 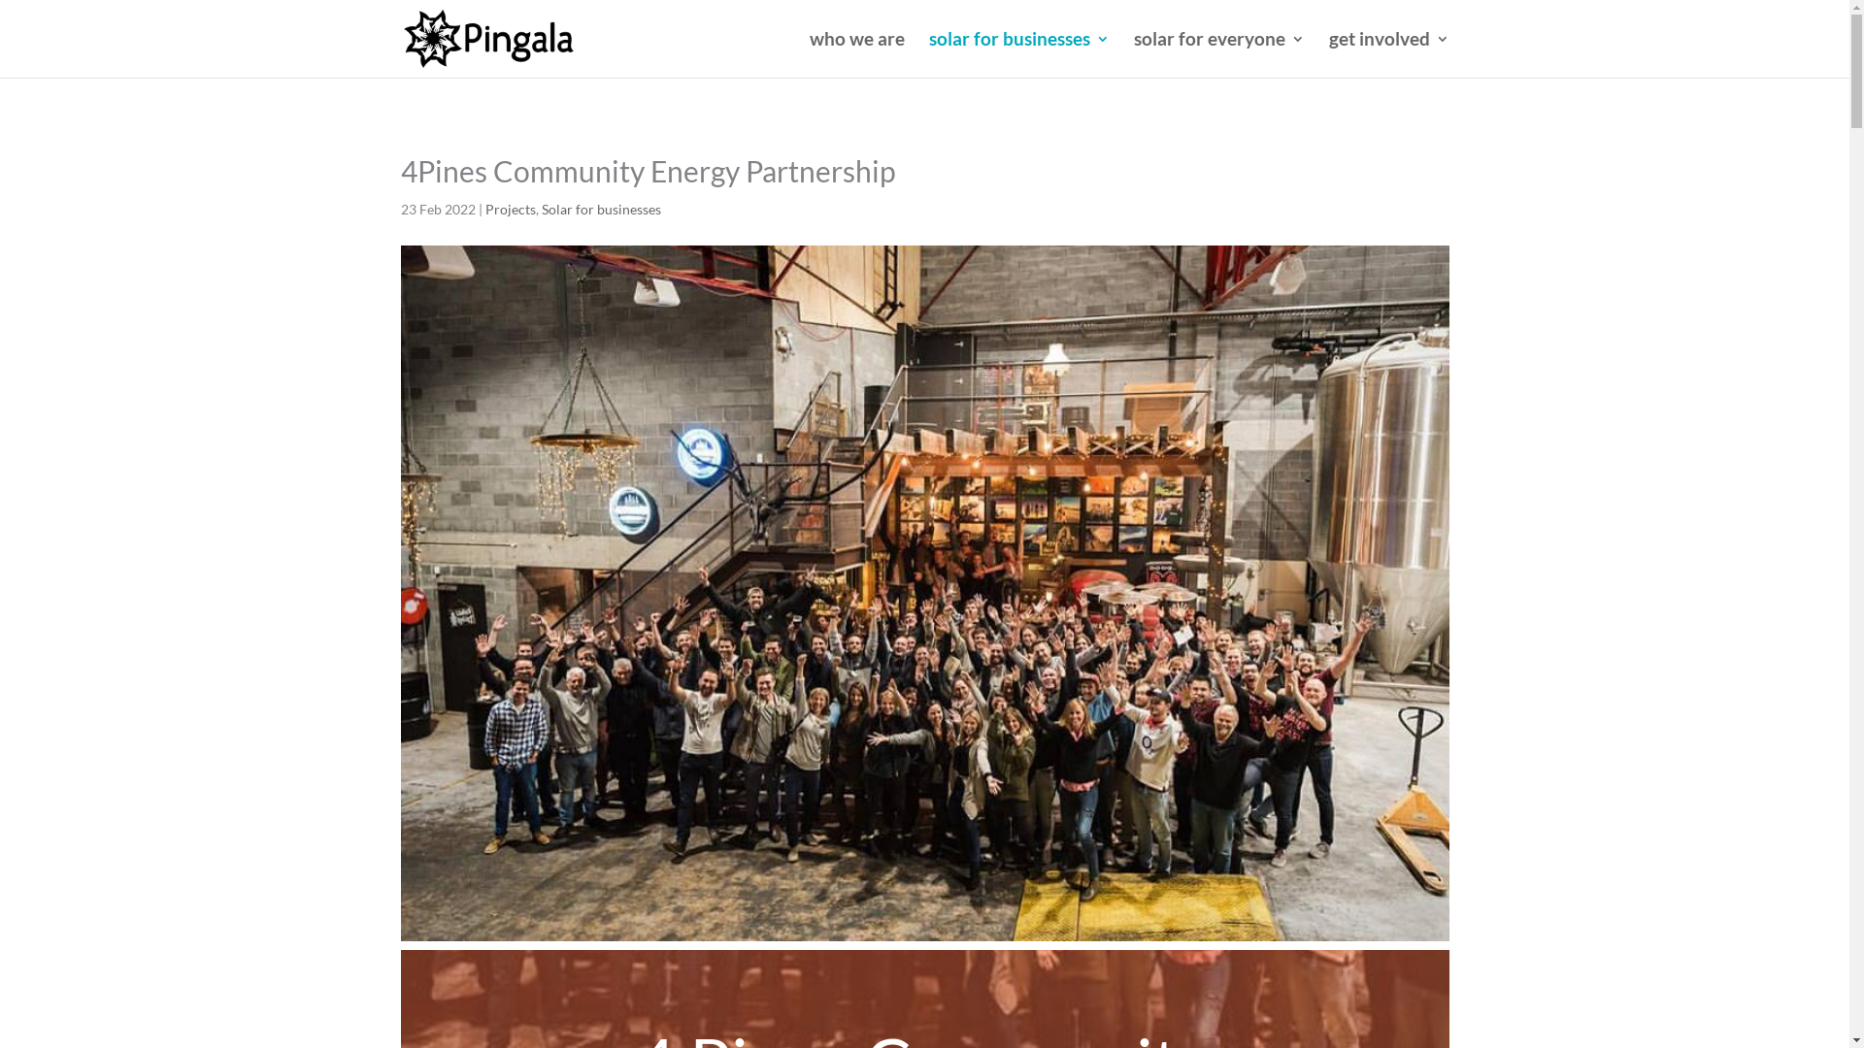 What do you see at coordinates (1219, 54) in the screenshot?
I see `solar for everyone` at bounding box center [1219, 54].